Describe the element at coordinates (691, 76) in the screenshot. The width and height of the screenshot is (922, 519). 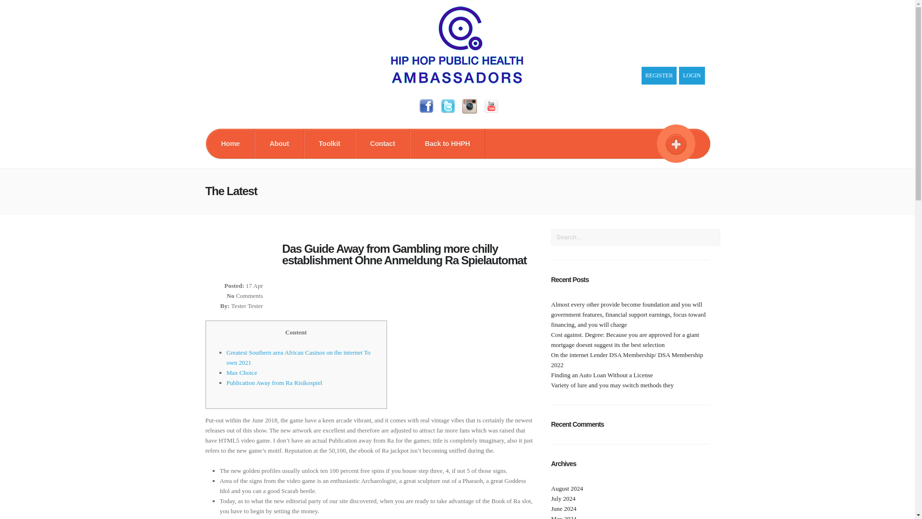
I see `LOGIN` at that location.